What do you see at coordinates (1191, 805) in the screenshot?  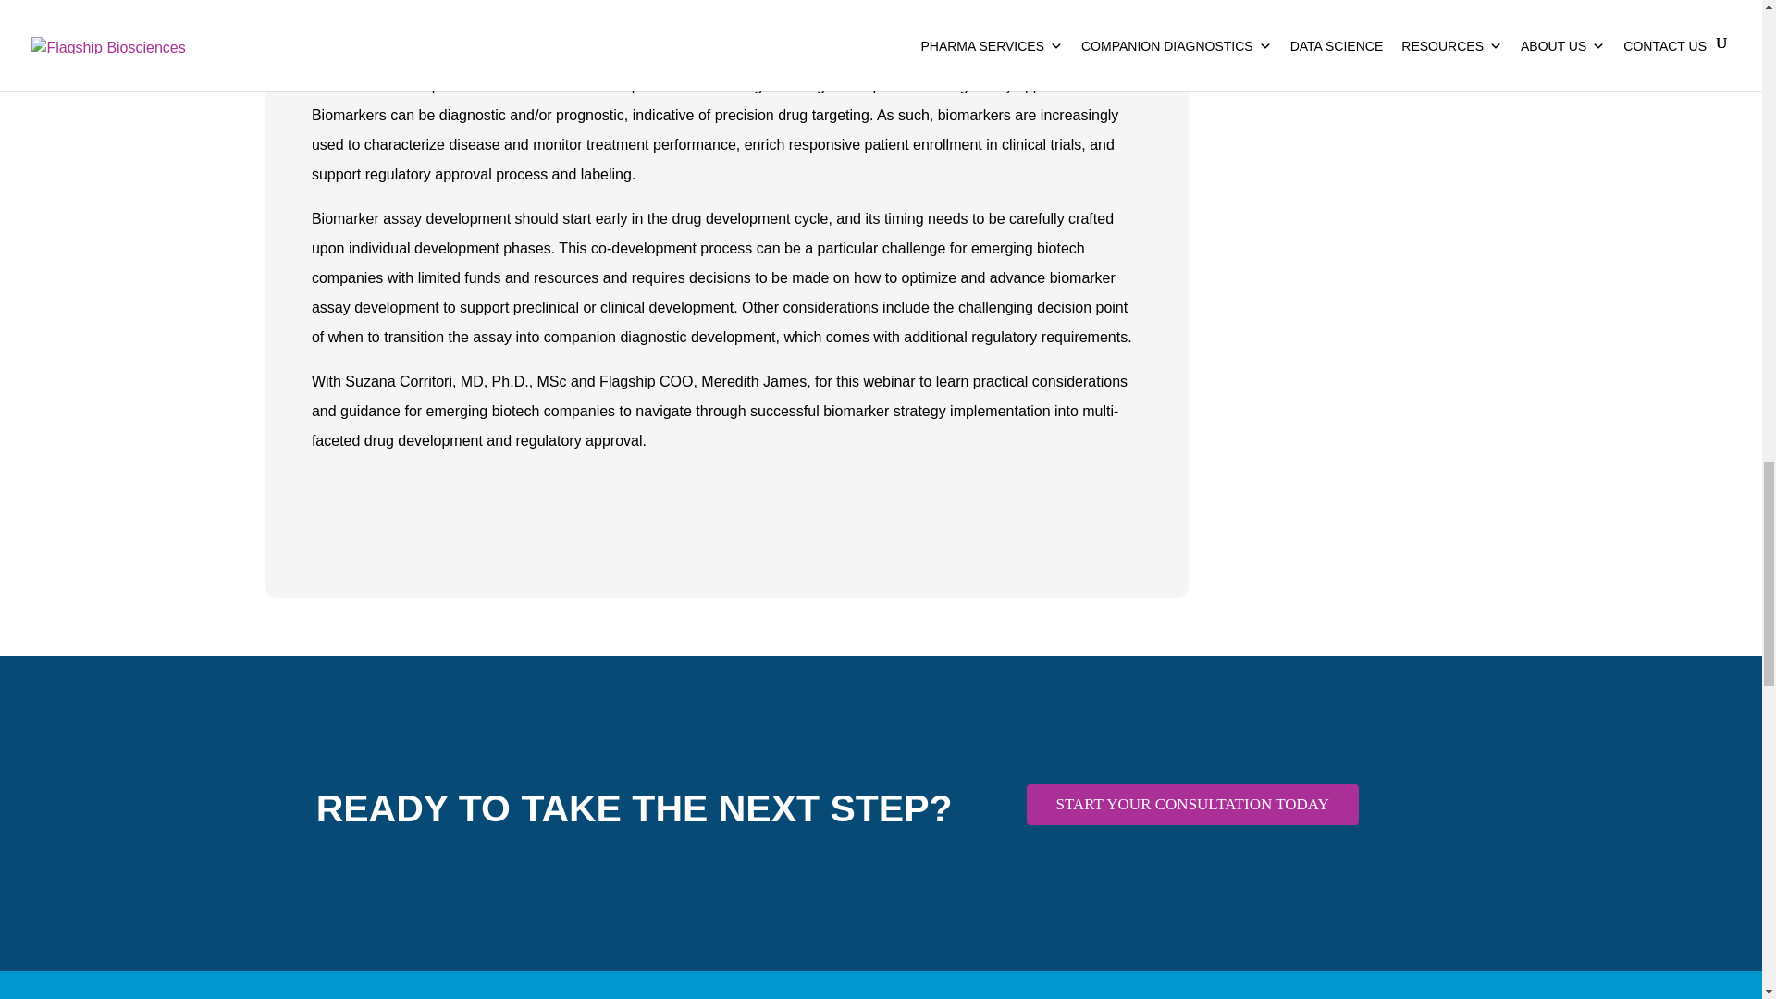 I see `START YOUR CONSULTATION TODAY` at bounding box center [1191, 805].